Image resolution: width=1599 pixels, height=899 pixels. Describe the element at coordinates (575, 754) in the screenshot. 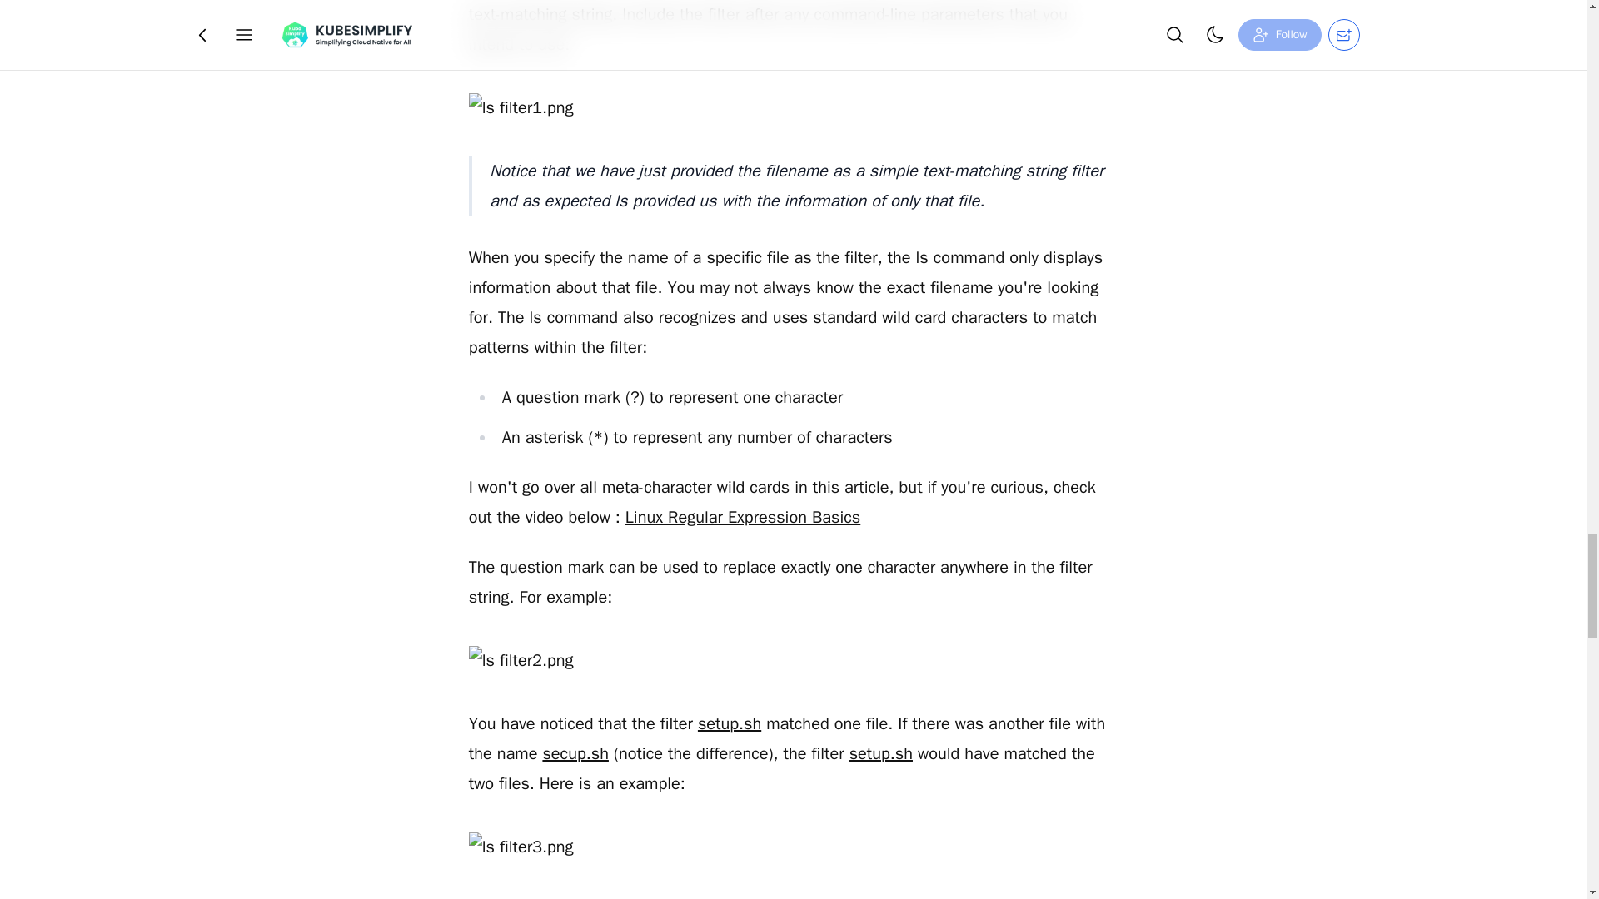

I see `secup.sh` at that location.